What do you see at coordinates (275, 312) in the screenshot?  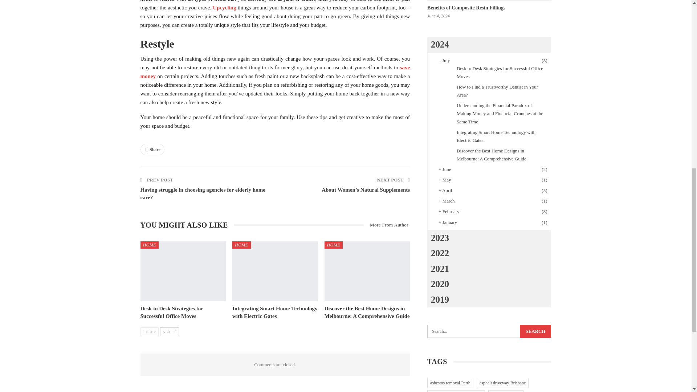 I see `Integrating Smart Home Technology with Electric Gates` at bounding box center [275, 312].